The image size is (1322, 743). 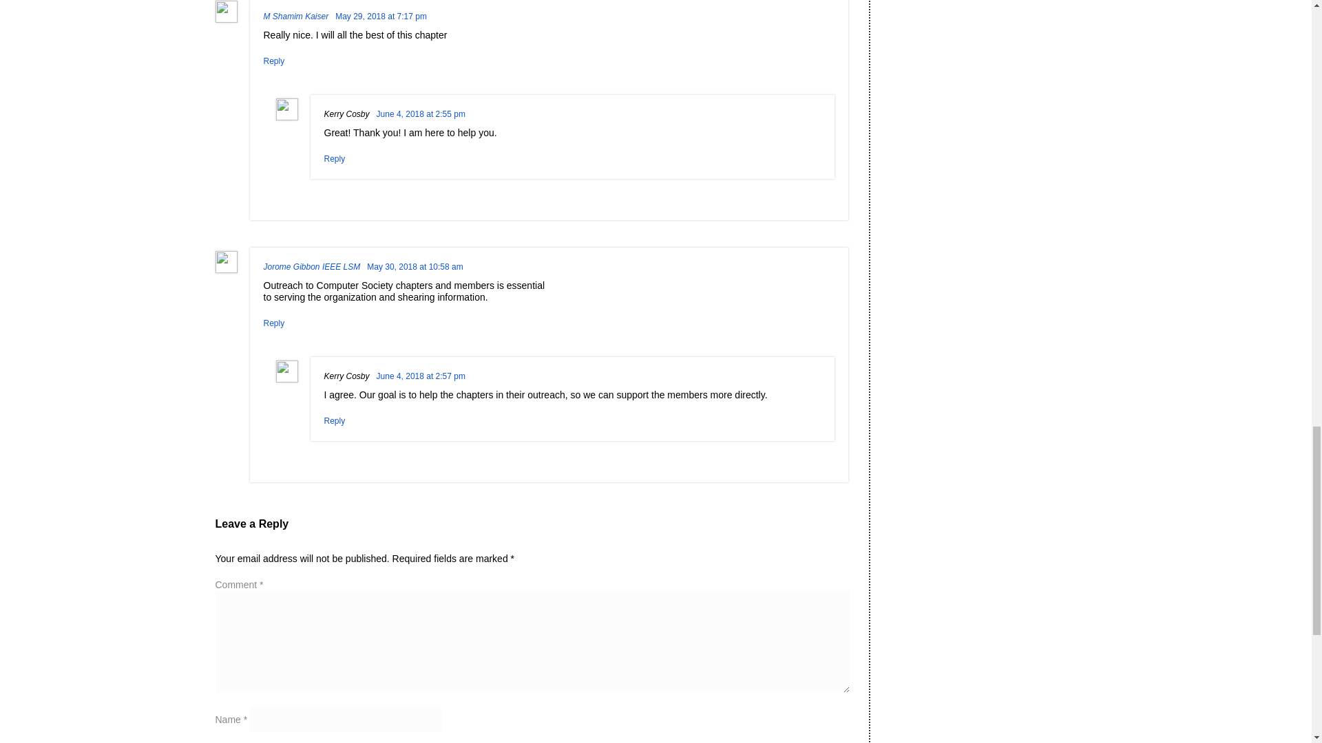 I want to click on May 30, 2018 at 10:58 am, so click(x=415, y=267).